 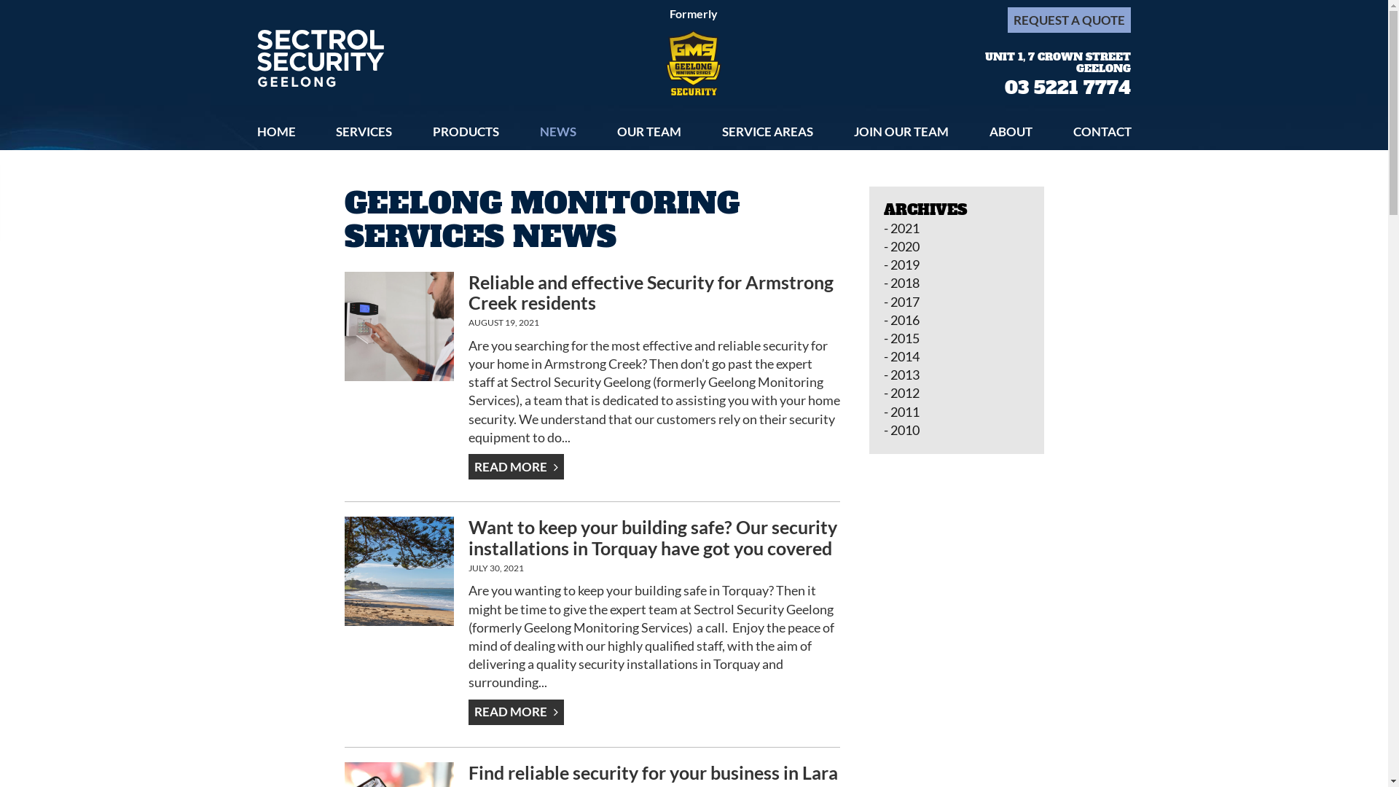 What do you see at coordinates (956, 357) in the screenshot?
I see `2014` at bounding box center [956, 357].